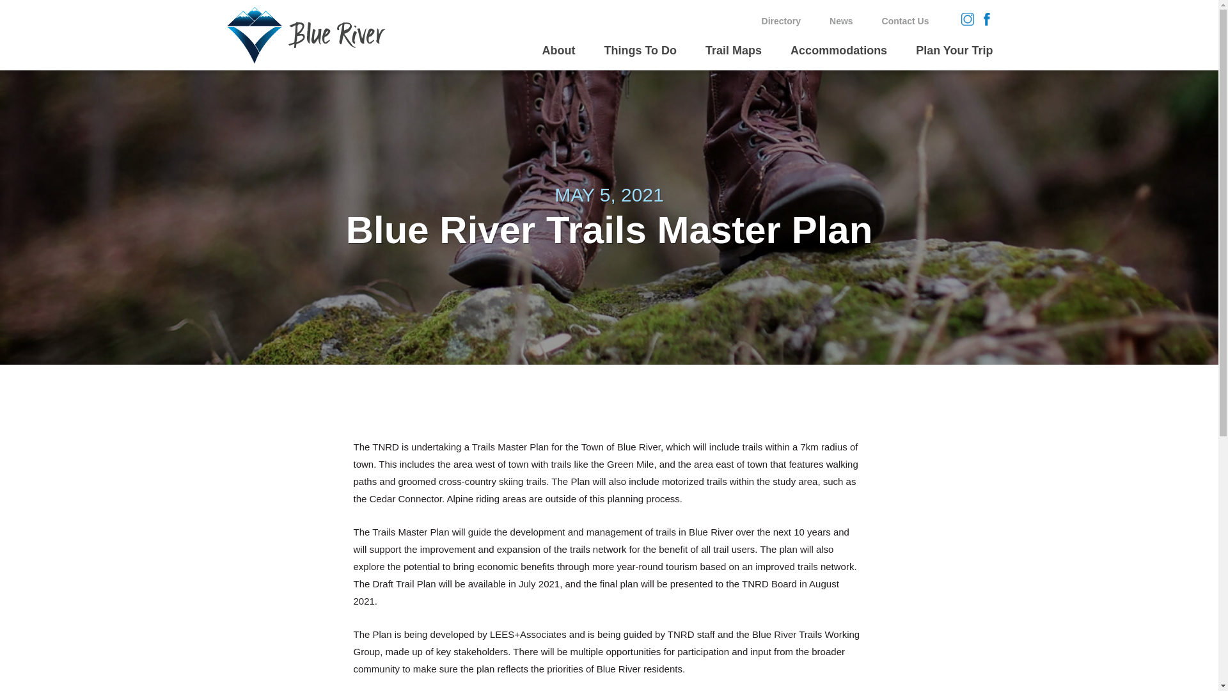 This screenshot has width=1228, height=691. Describe the element at coordinates (733, 58) in the screenshot. I see `Trail Maps` at that location.